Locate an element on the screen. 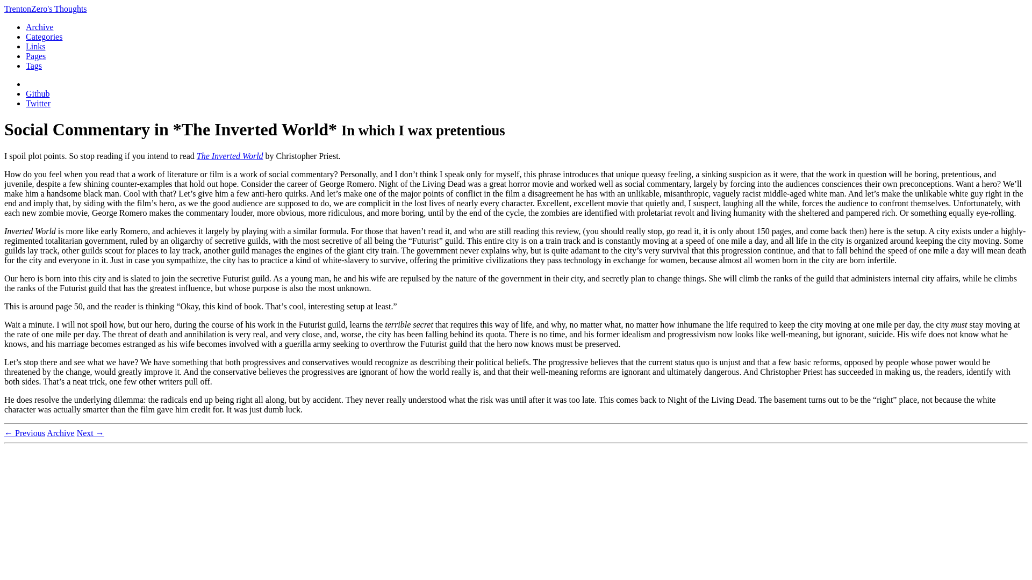 The image size is (1032, 580). Links is located at coordinates (35, 46).